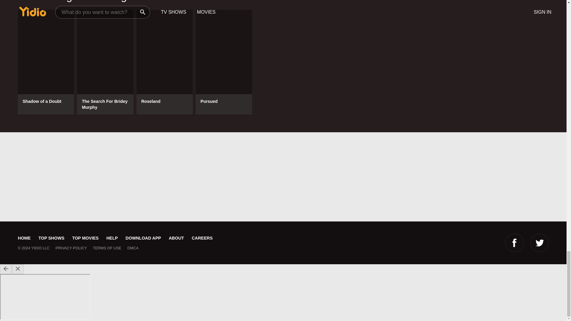 The height and width of the screenshot is (321, 571). Describe the element at coordinates (514, 243) in the screenshot. I see `Facebook` at that location.